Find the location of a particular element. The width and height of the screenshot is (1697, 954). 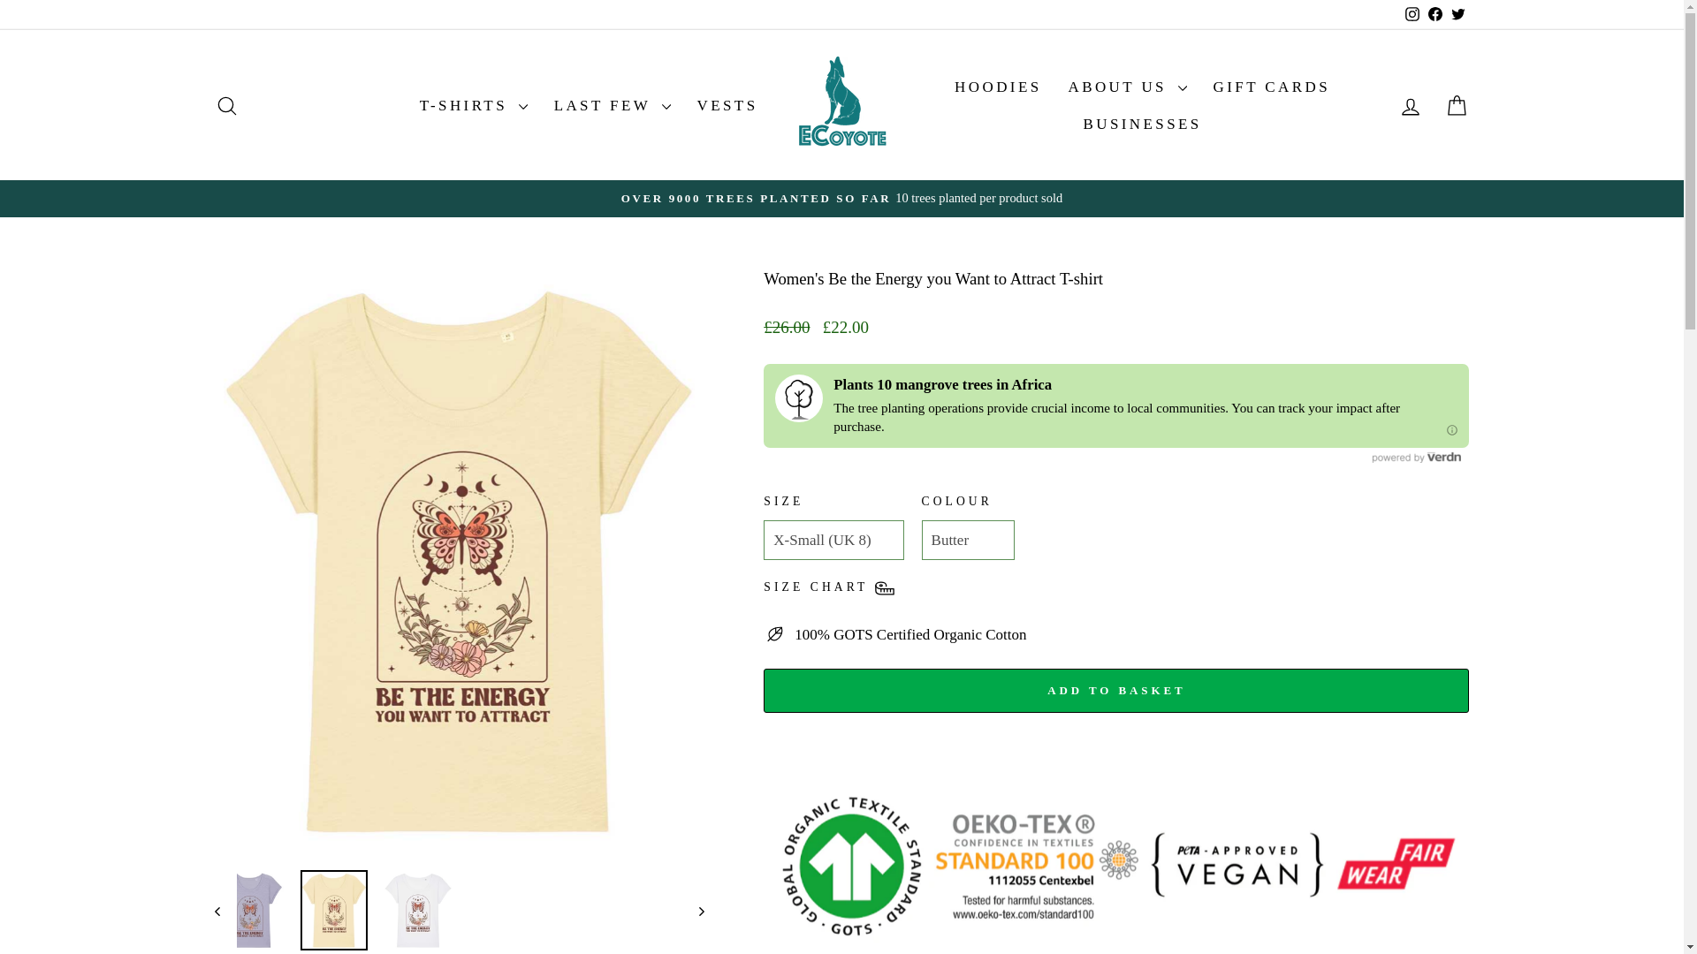

HOODIES is located at coordinates (1411, 106).